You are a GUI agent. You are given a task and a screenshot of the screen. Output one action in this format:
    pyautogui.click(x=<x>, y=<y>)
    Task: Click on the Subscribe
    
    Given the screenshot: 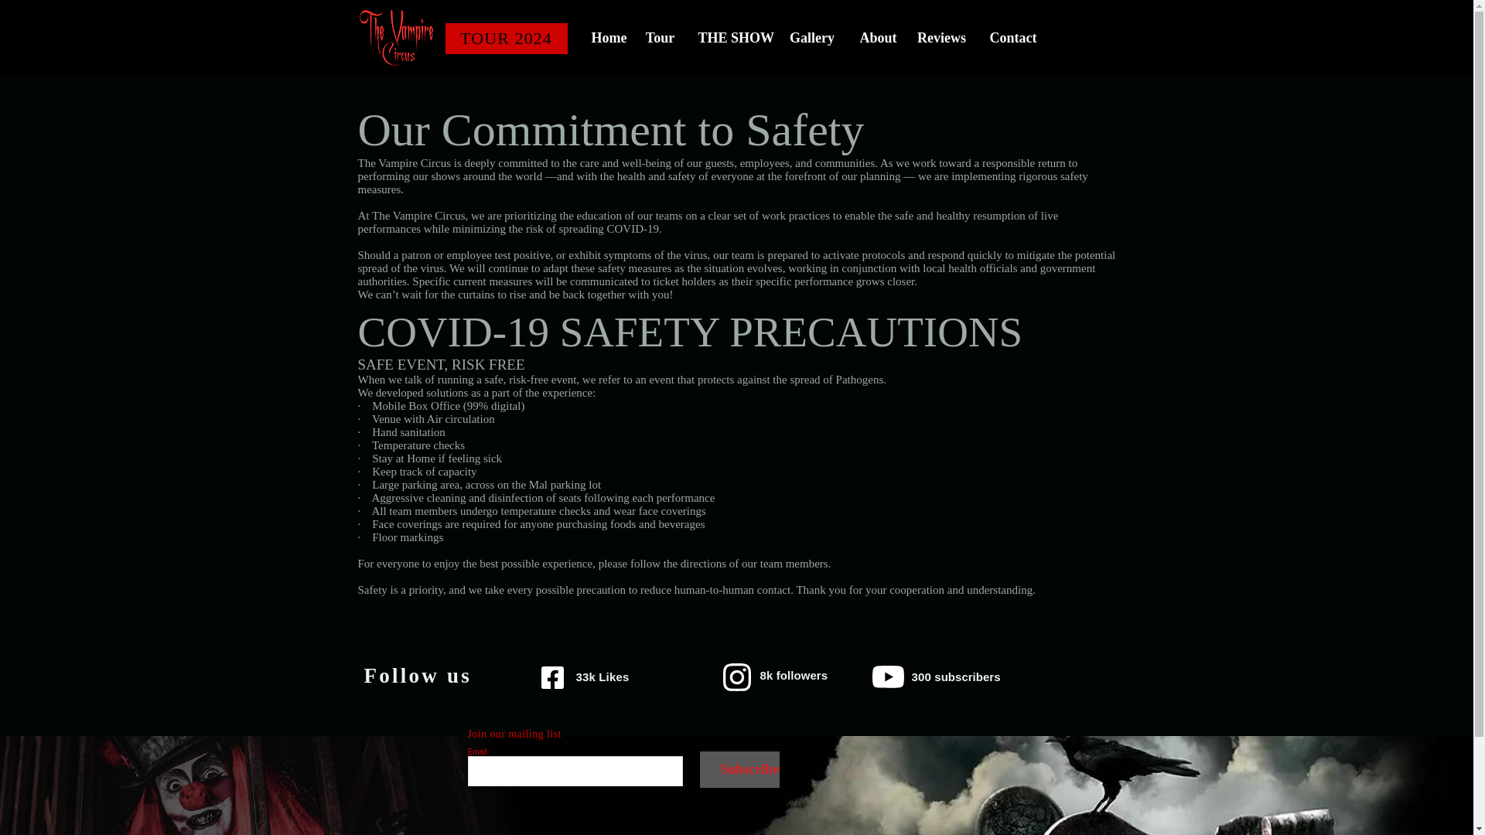 What is the action you would take?
    pyautogui.click(x=739, y=770)
    